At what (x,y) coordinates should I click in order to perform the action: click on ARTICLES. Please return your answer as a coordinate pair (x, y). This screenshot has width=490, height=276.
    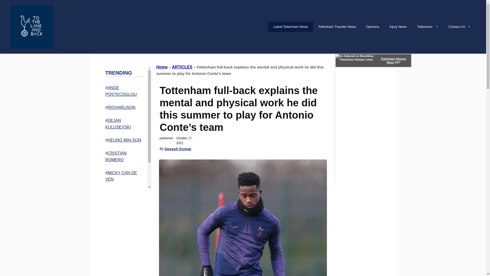
    Looking at the image, I should click on (182, 67).